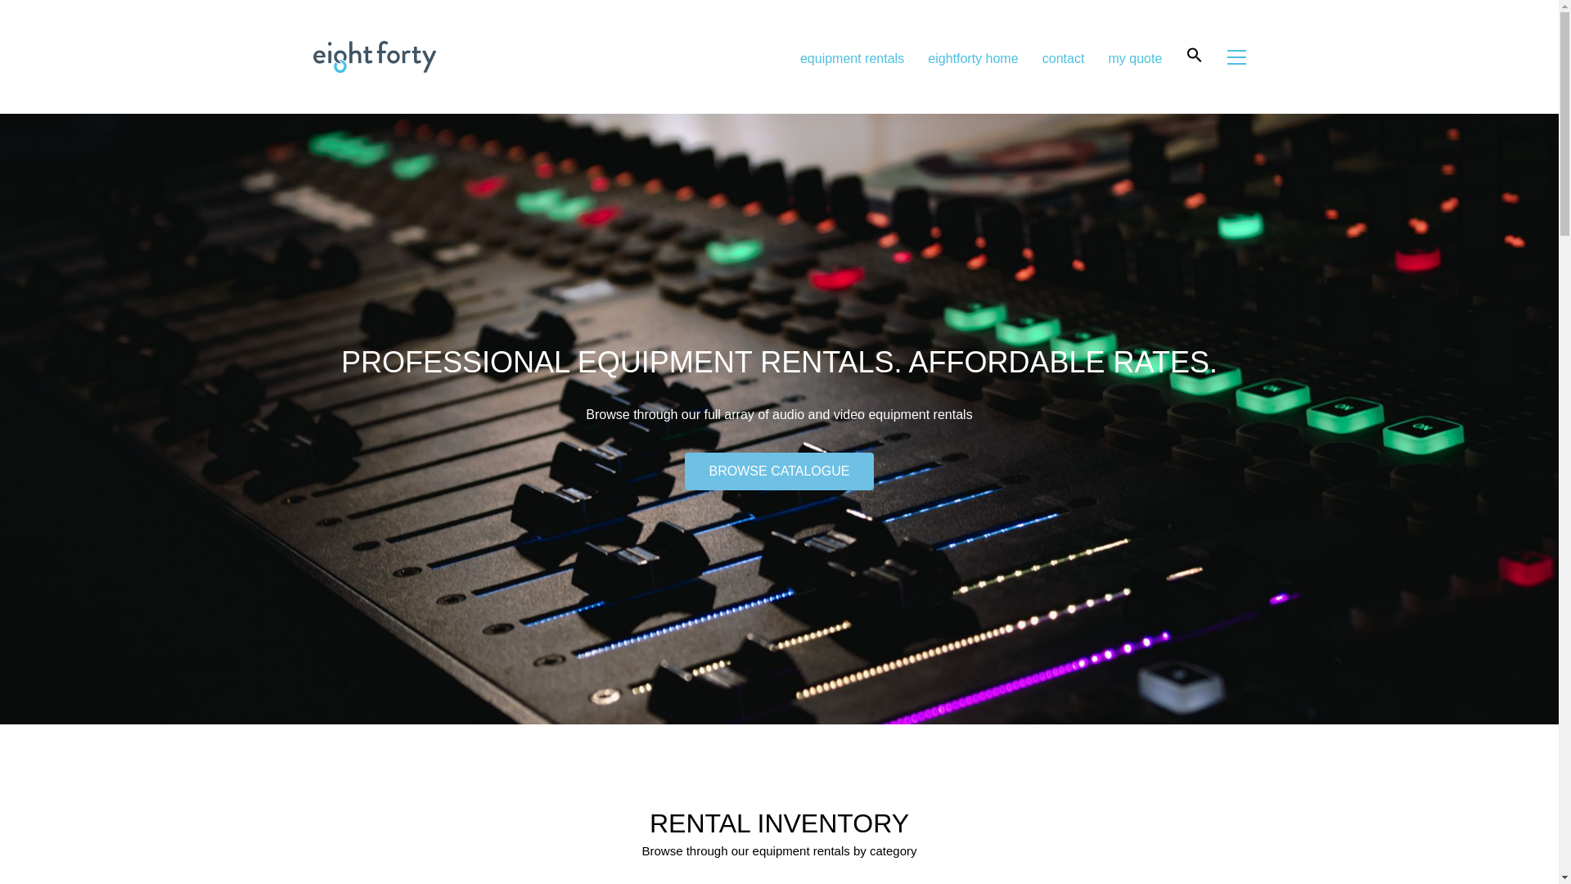 Image resolution: width=1571 pixels, height=884 pixels. I want to click on contact, so click(1064, 58).